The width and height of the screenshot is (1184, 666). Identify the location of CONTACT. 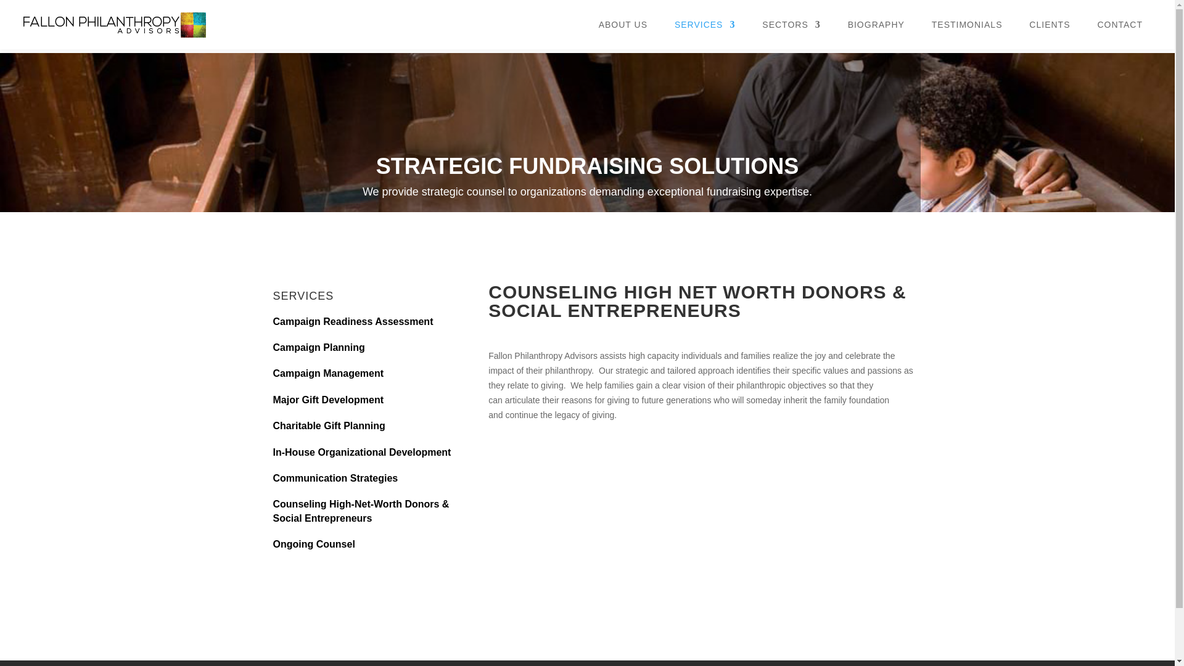
(1120, 35).